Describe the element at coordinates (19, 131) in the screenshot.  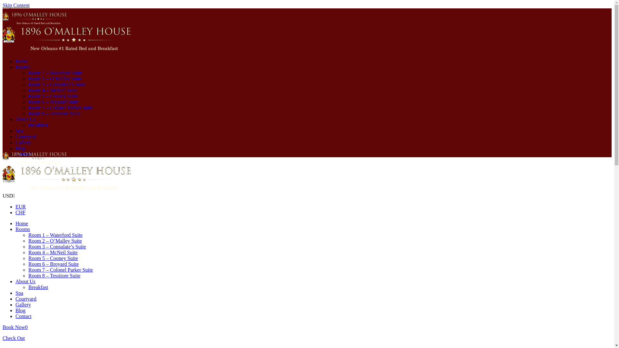
I see `Spa` at that location.